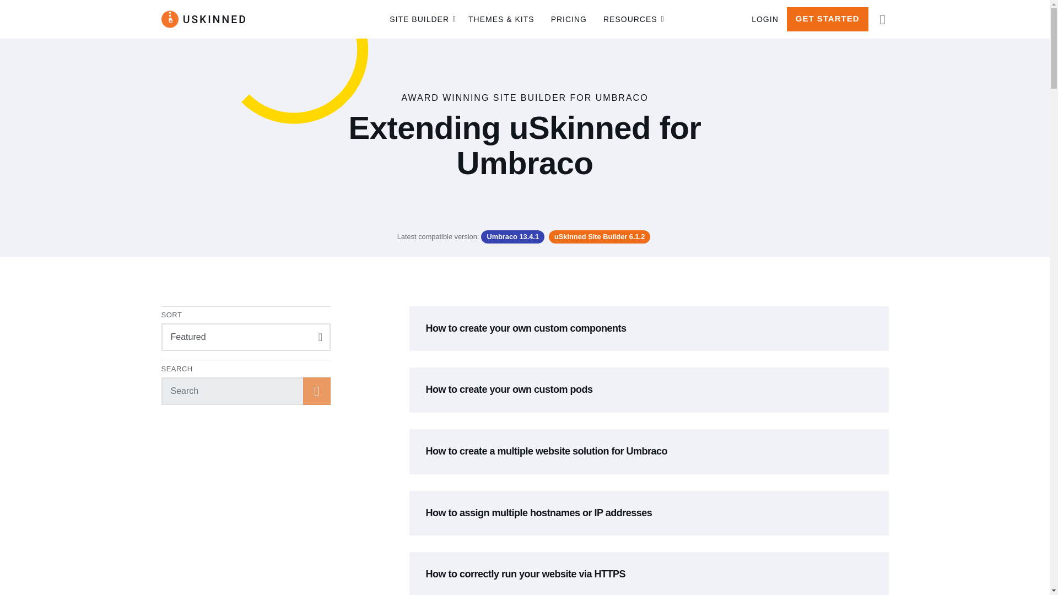 The image size is (1058, 595). What do you see at coordinates (765, 19) in the screenshot?
I see `LOGIN` at bounding box center [765, 19].